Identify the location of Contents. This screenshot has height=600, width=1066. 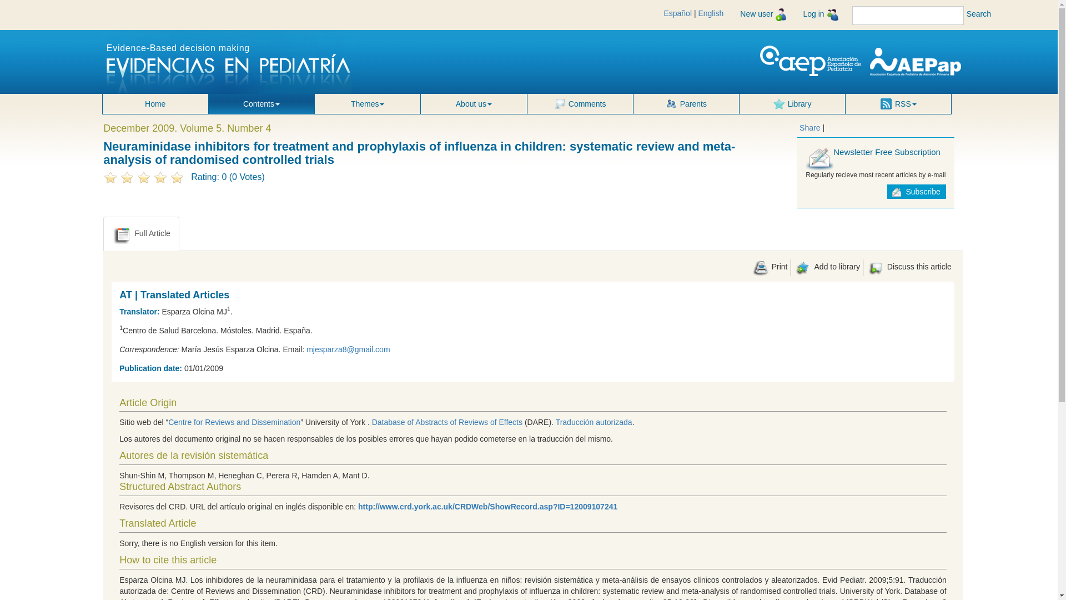
(262, 103).